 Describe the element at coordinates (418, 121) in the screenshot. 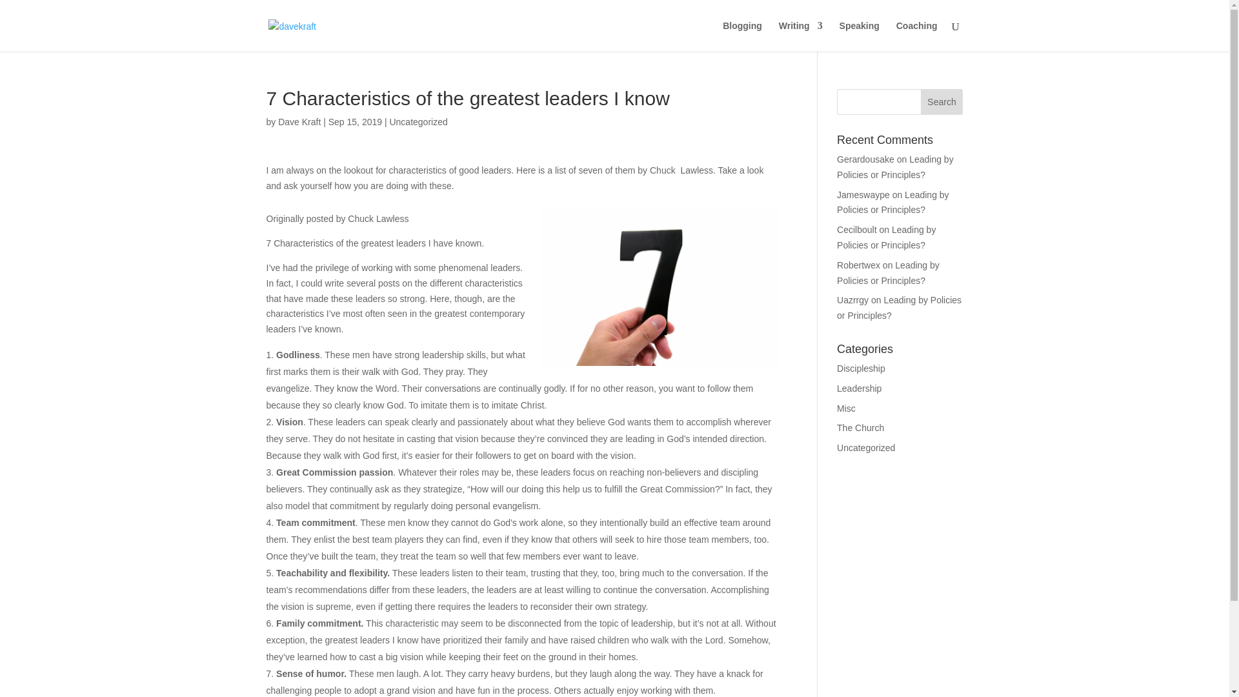

I see `Uncategorized` at that location.